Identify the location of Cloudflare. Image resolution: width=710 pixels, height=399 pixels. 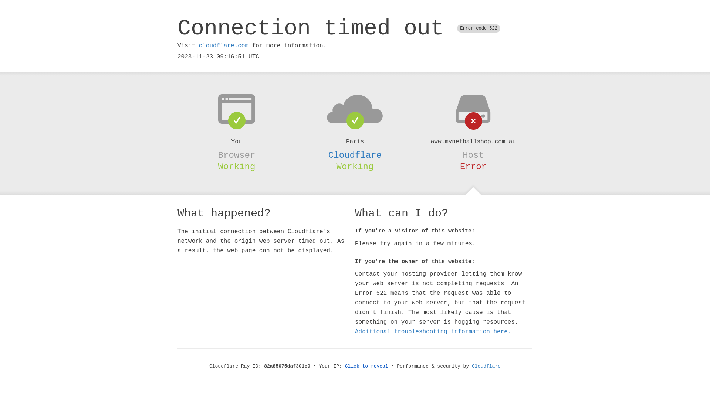
(355, 155).